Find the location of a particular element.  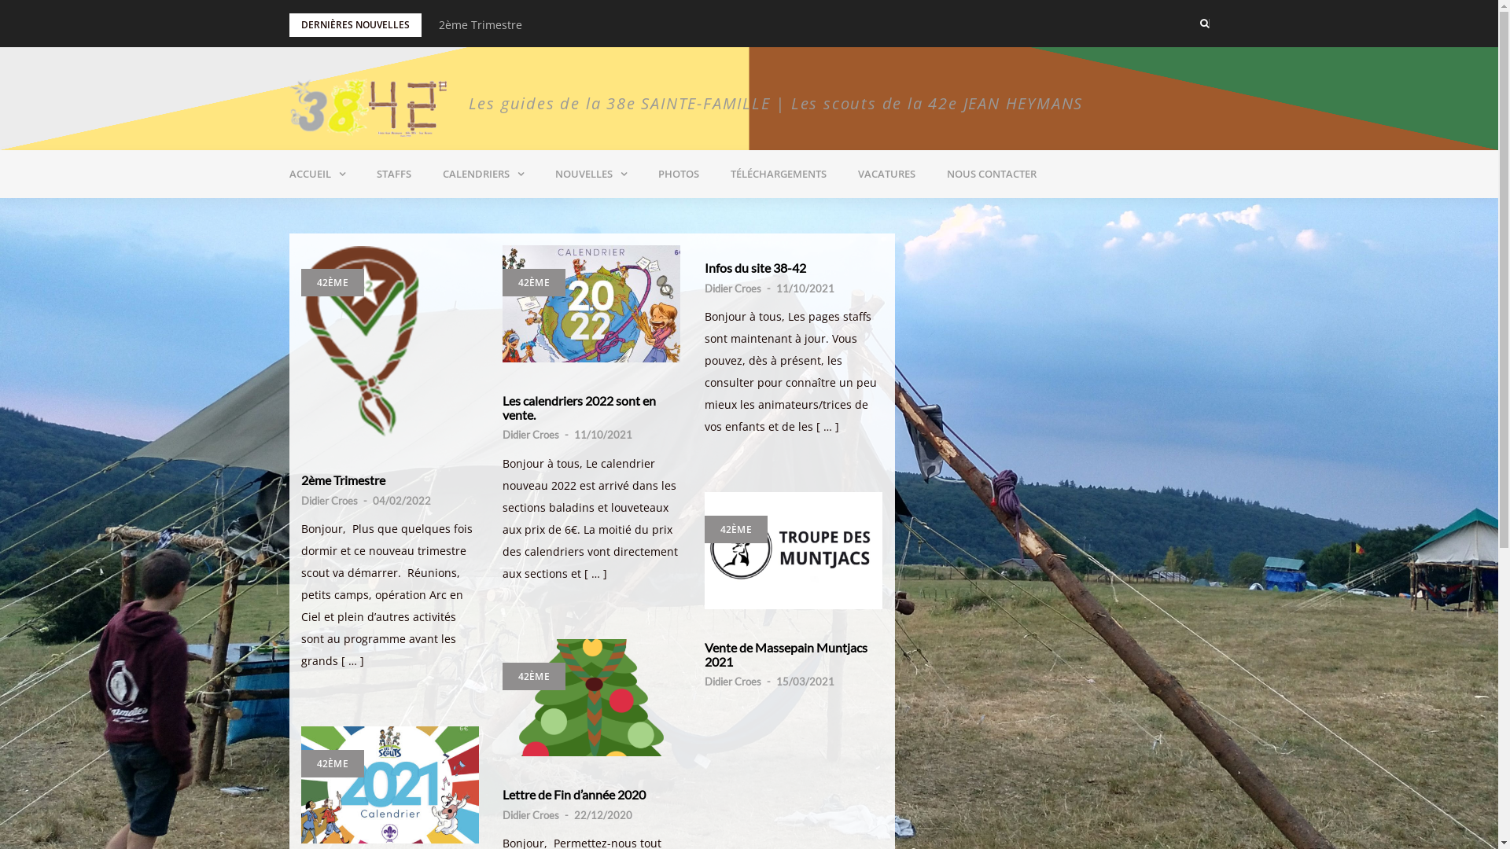

Les calendriers 2022 sont en vente. is located at coordinates (532, 25).